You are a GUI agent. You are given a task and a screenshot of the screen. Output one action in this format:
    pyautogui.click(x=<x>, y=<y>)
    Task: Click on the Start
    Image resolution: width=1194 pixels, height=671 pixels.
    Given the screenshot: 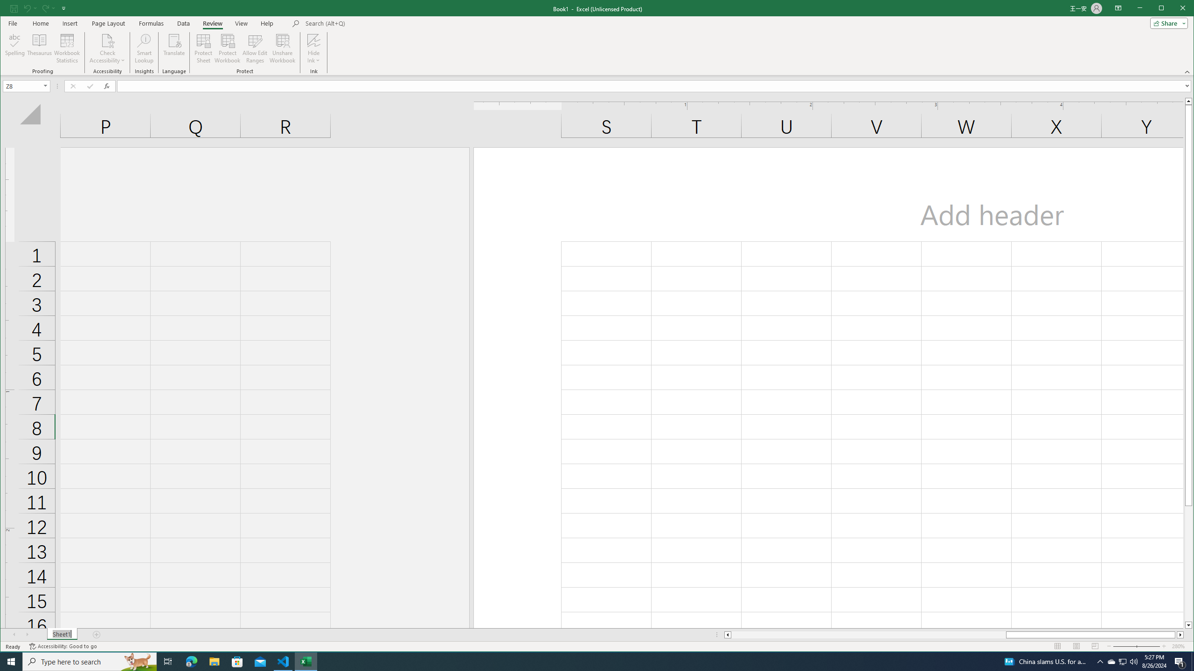 What is the action you would take?
    pyautogui.click(x=97, y=635)
    